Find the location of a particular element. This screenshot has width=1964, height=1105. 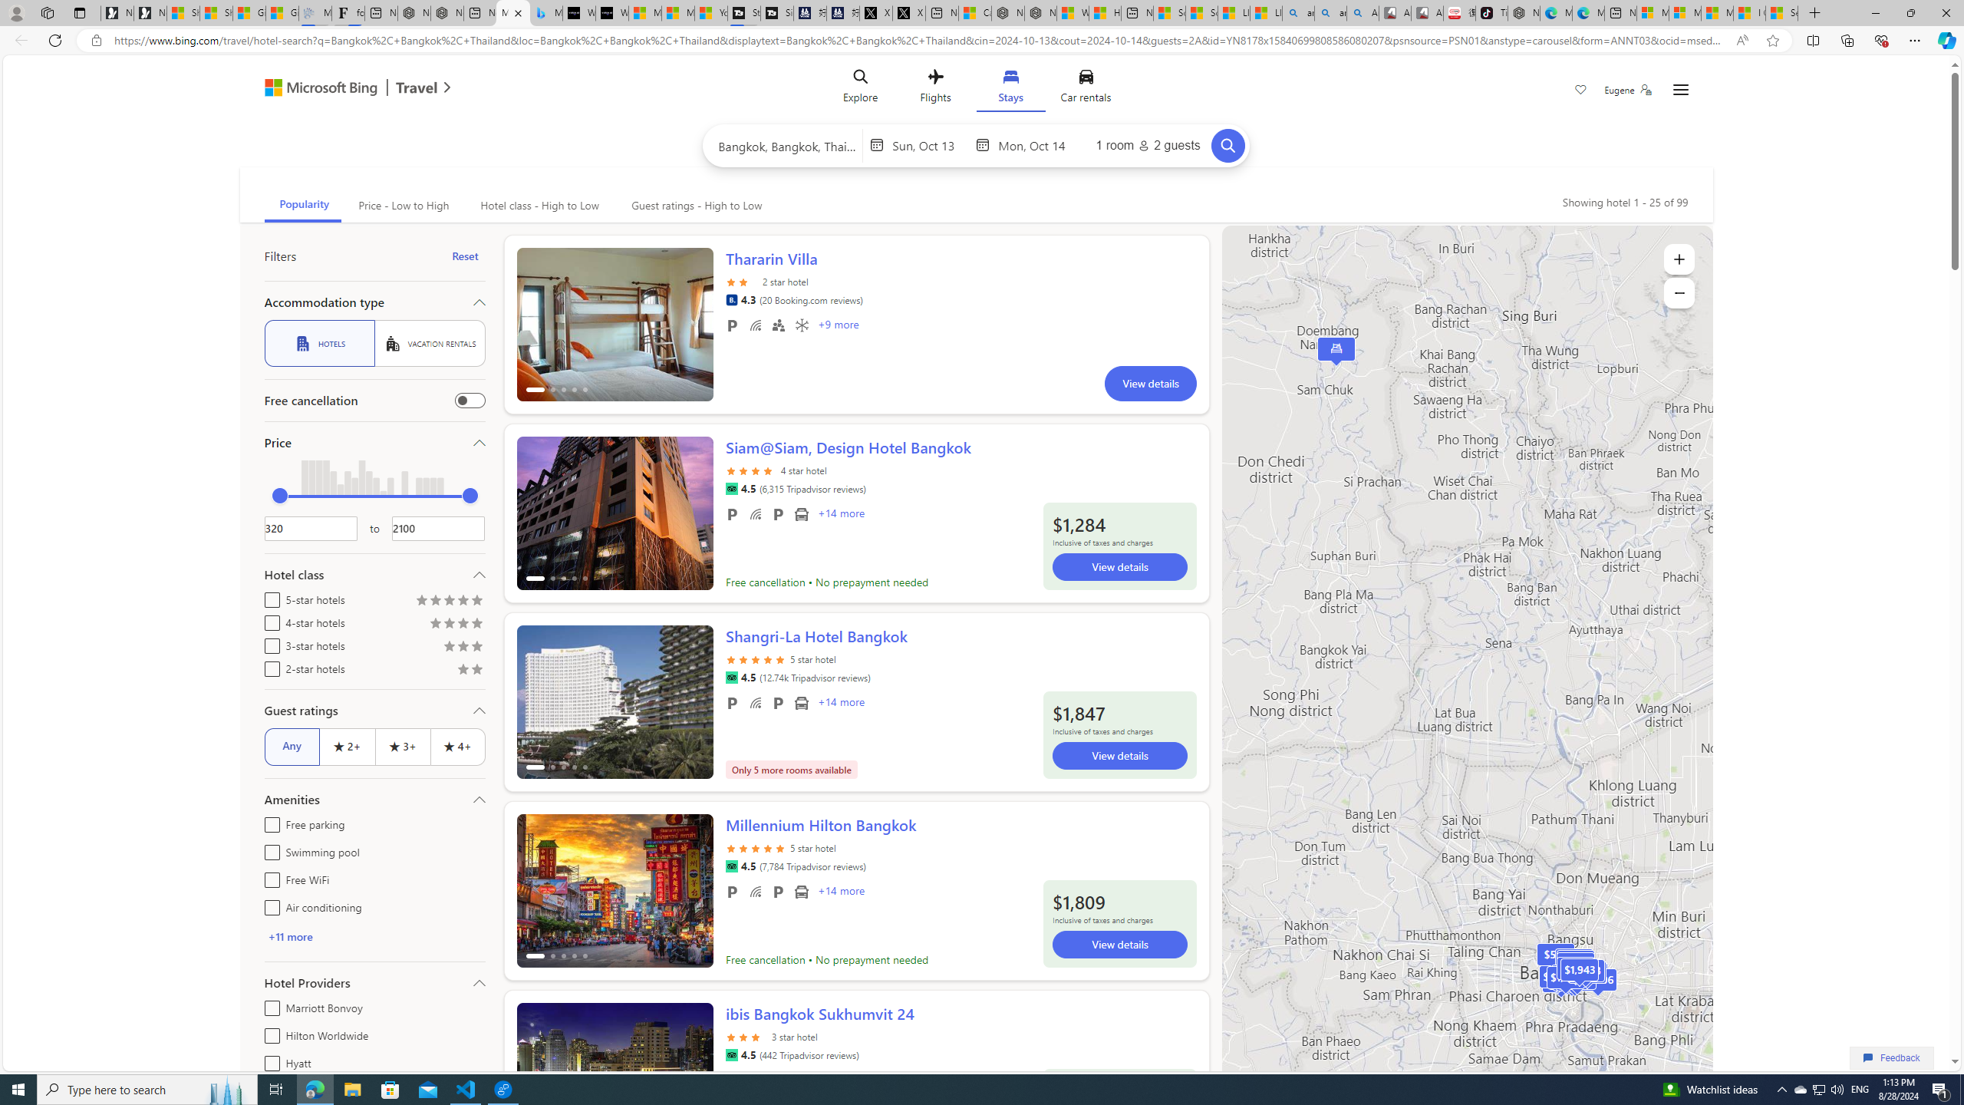

amazon - Search Images is located at coordinates (1330, 13).